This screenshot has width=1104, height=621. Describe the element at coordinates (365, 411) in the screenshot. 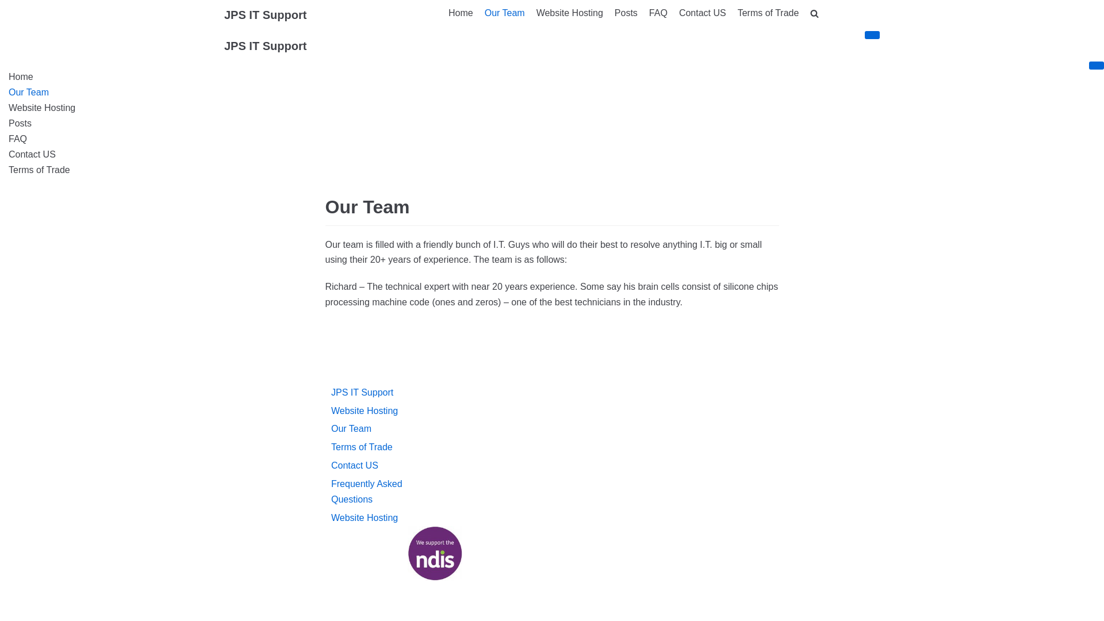

I see `Website Hosting` at that location.